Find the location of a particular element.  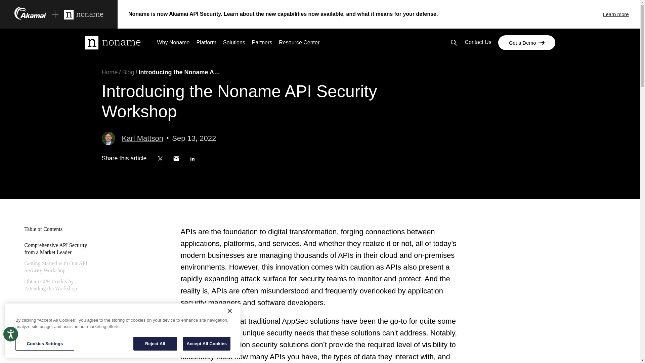

Solutions is located at coordinates (234, 44).